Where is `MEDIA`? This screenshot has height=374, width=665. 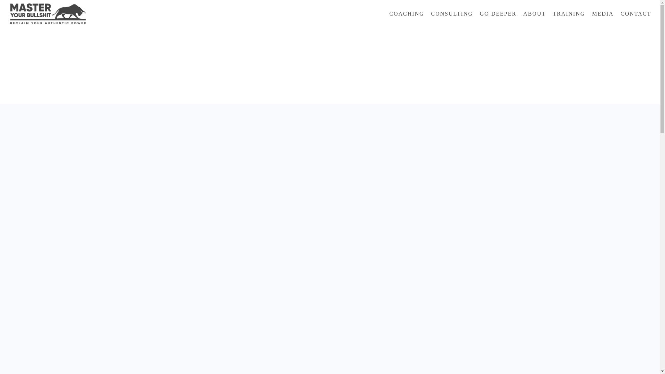 MEDIA is located at coordinates (603, 14).